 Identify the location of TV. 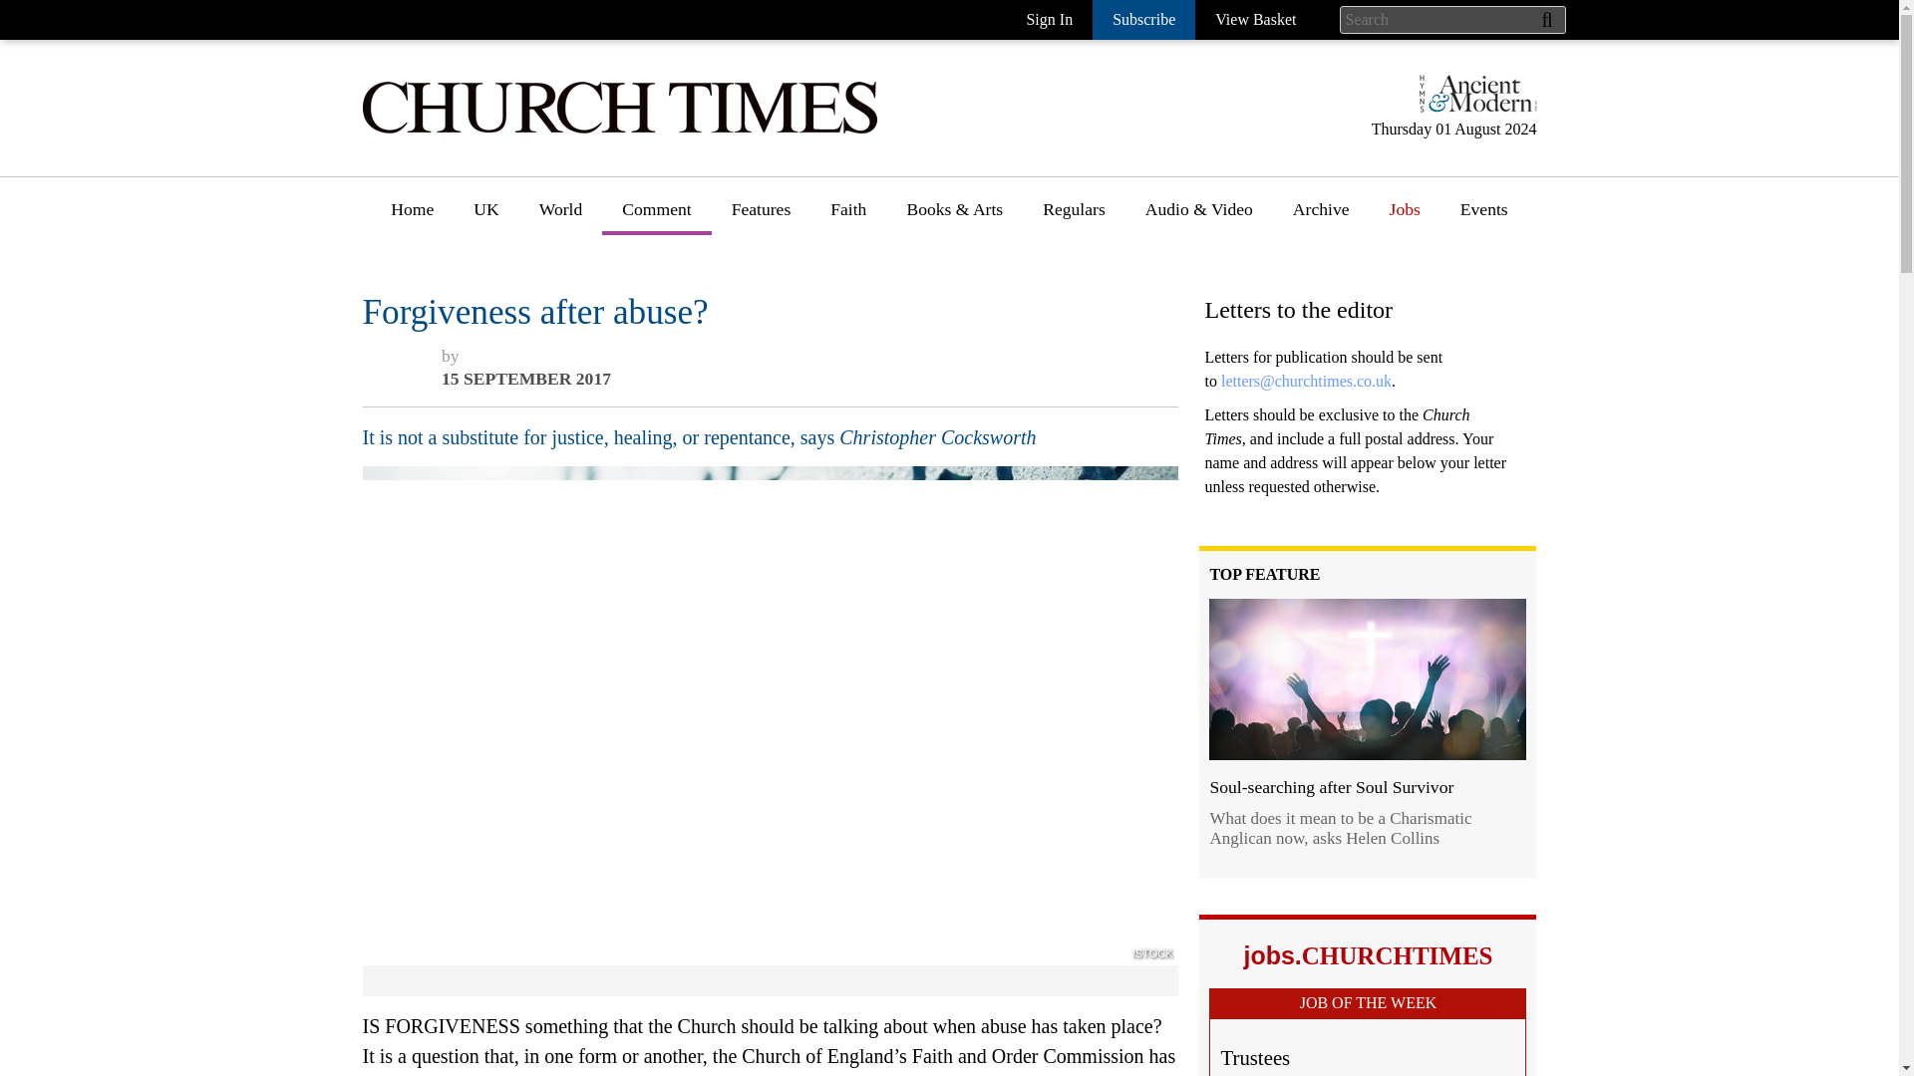
(918, 525).